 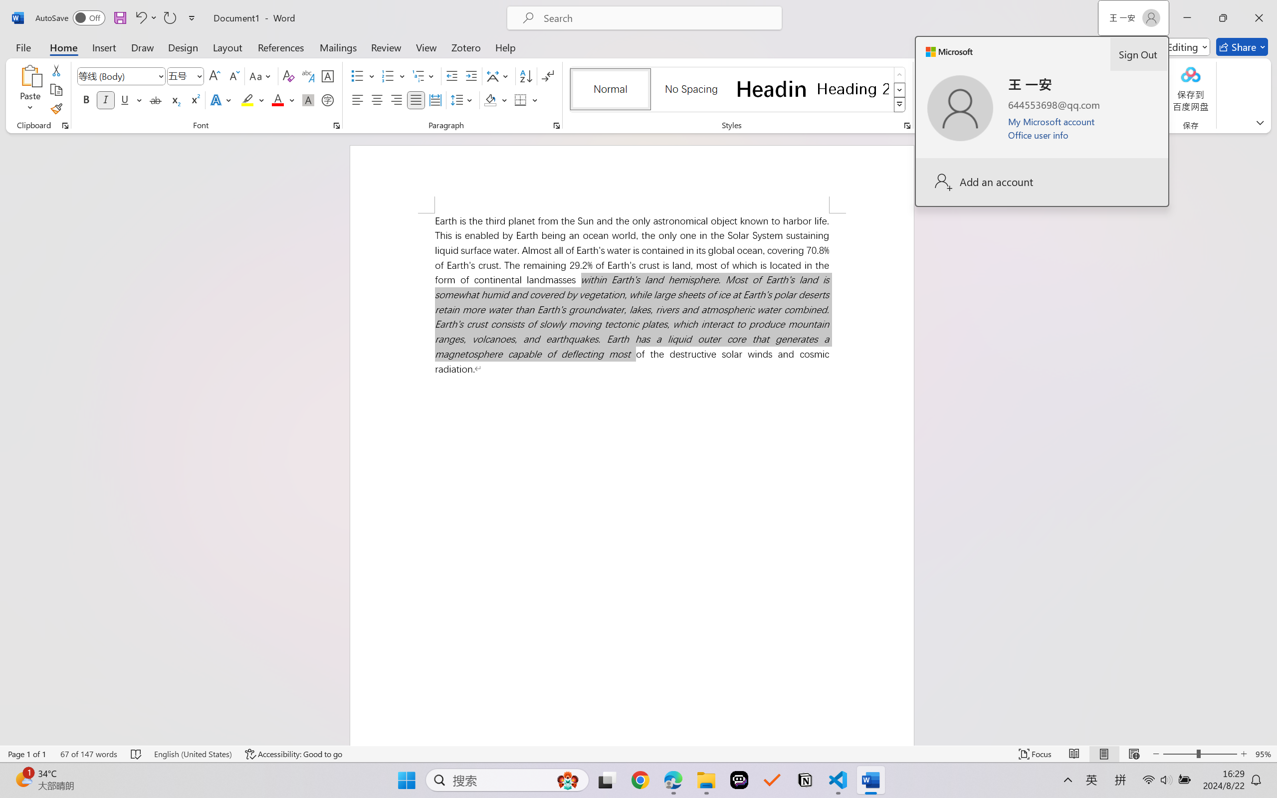 I want to click on Page 1 content, so click(x=632, y=479).